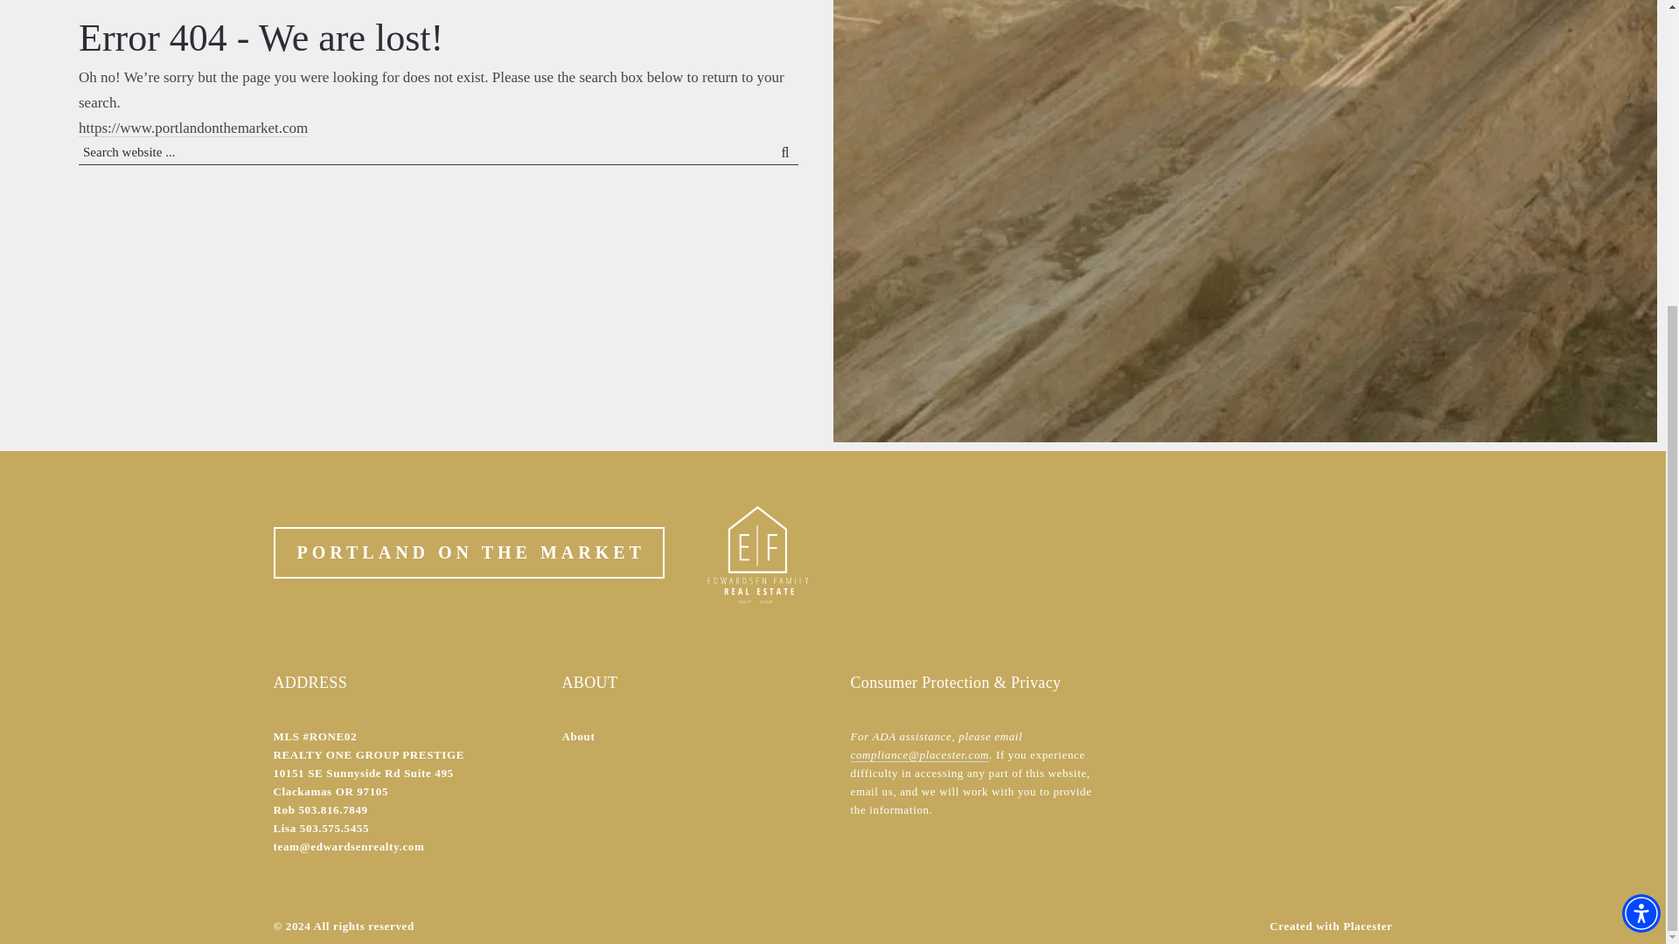  What do you see at coordinates (468, 552) in the screenshot?
I see `PORTLAND ON THE MARKET` at bounding box center [468, 552].